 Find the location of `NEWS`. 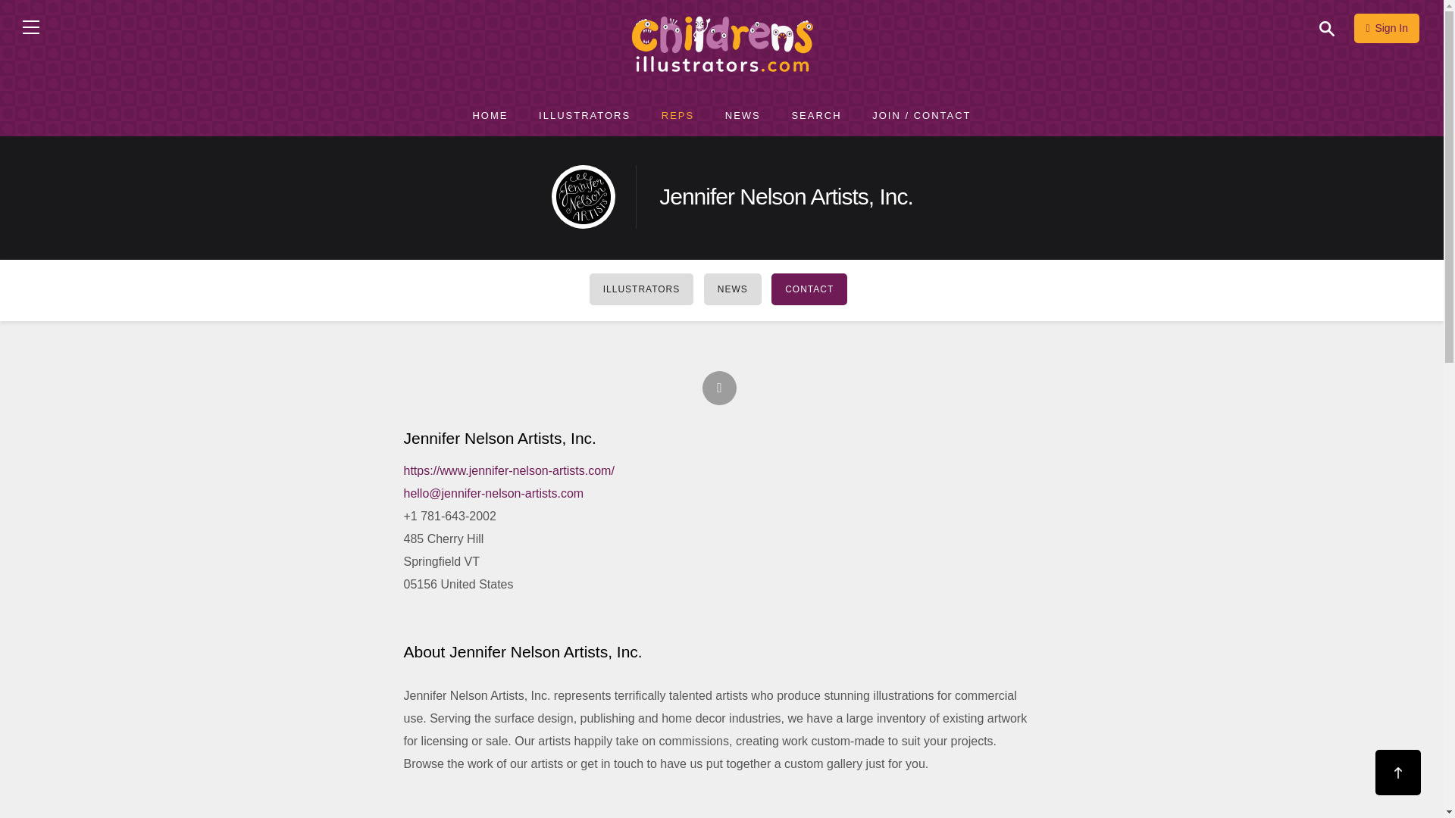

NEWS is located at coordinates (743, 116).